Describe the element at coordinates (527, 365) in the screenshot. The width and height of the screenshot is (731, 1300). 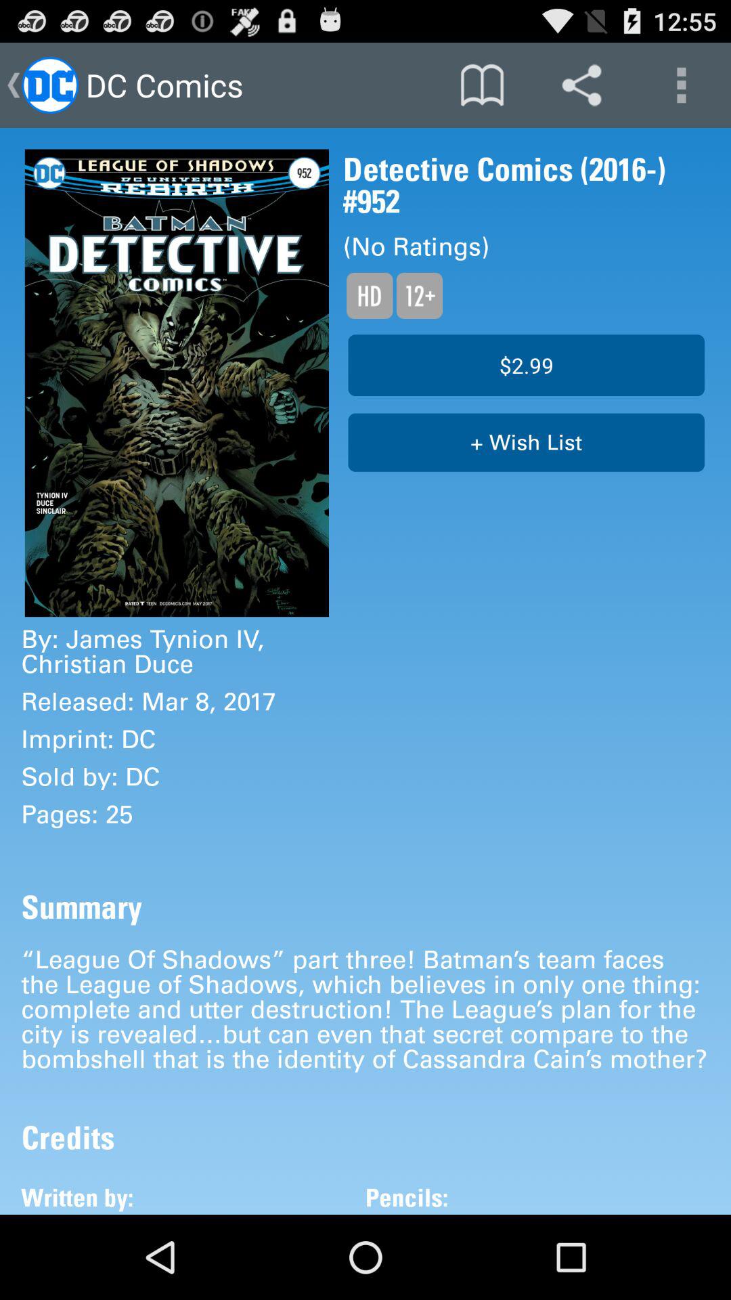
I see `press icon above + wish list icon` at that location.